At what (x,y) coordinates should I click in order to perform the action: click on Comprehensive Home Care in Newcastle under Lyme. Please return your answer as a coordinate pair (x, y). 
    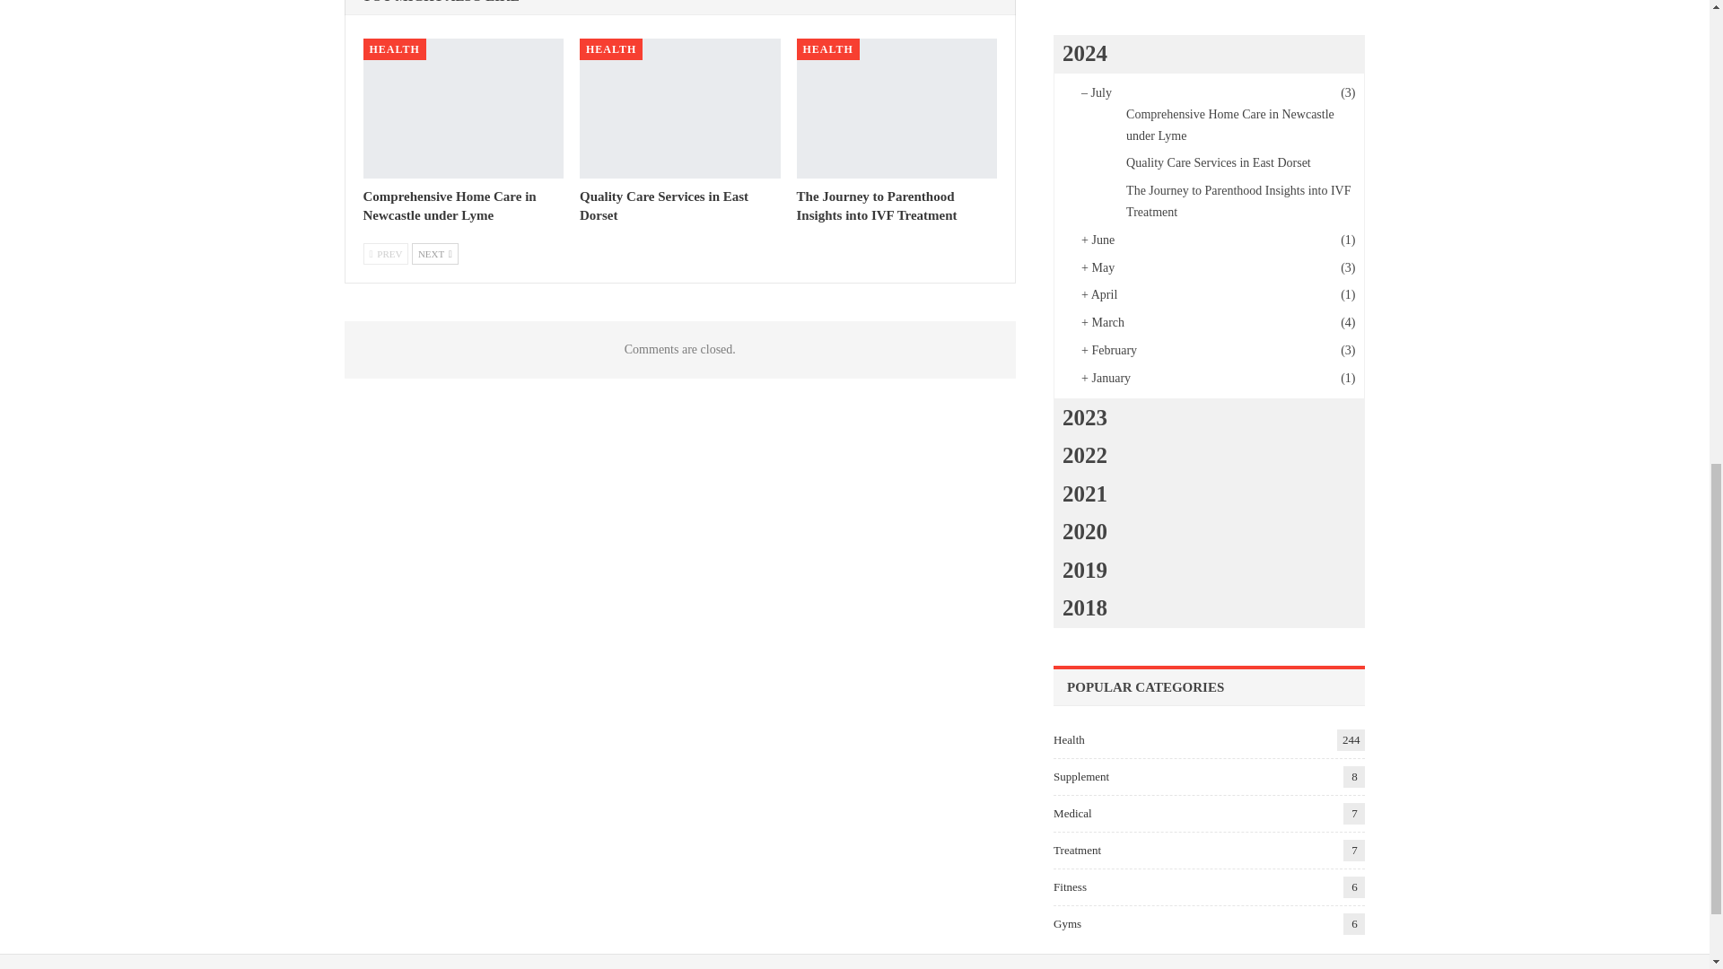
    Looking at the image, I should click on (462, 108).